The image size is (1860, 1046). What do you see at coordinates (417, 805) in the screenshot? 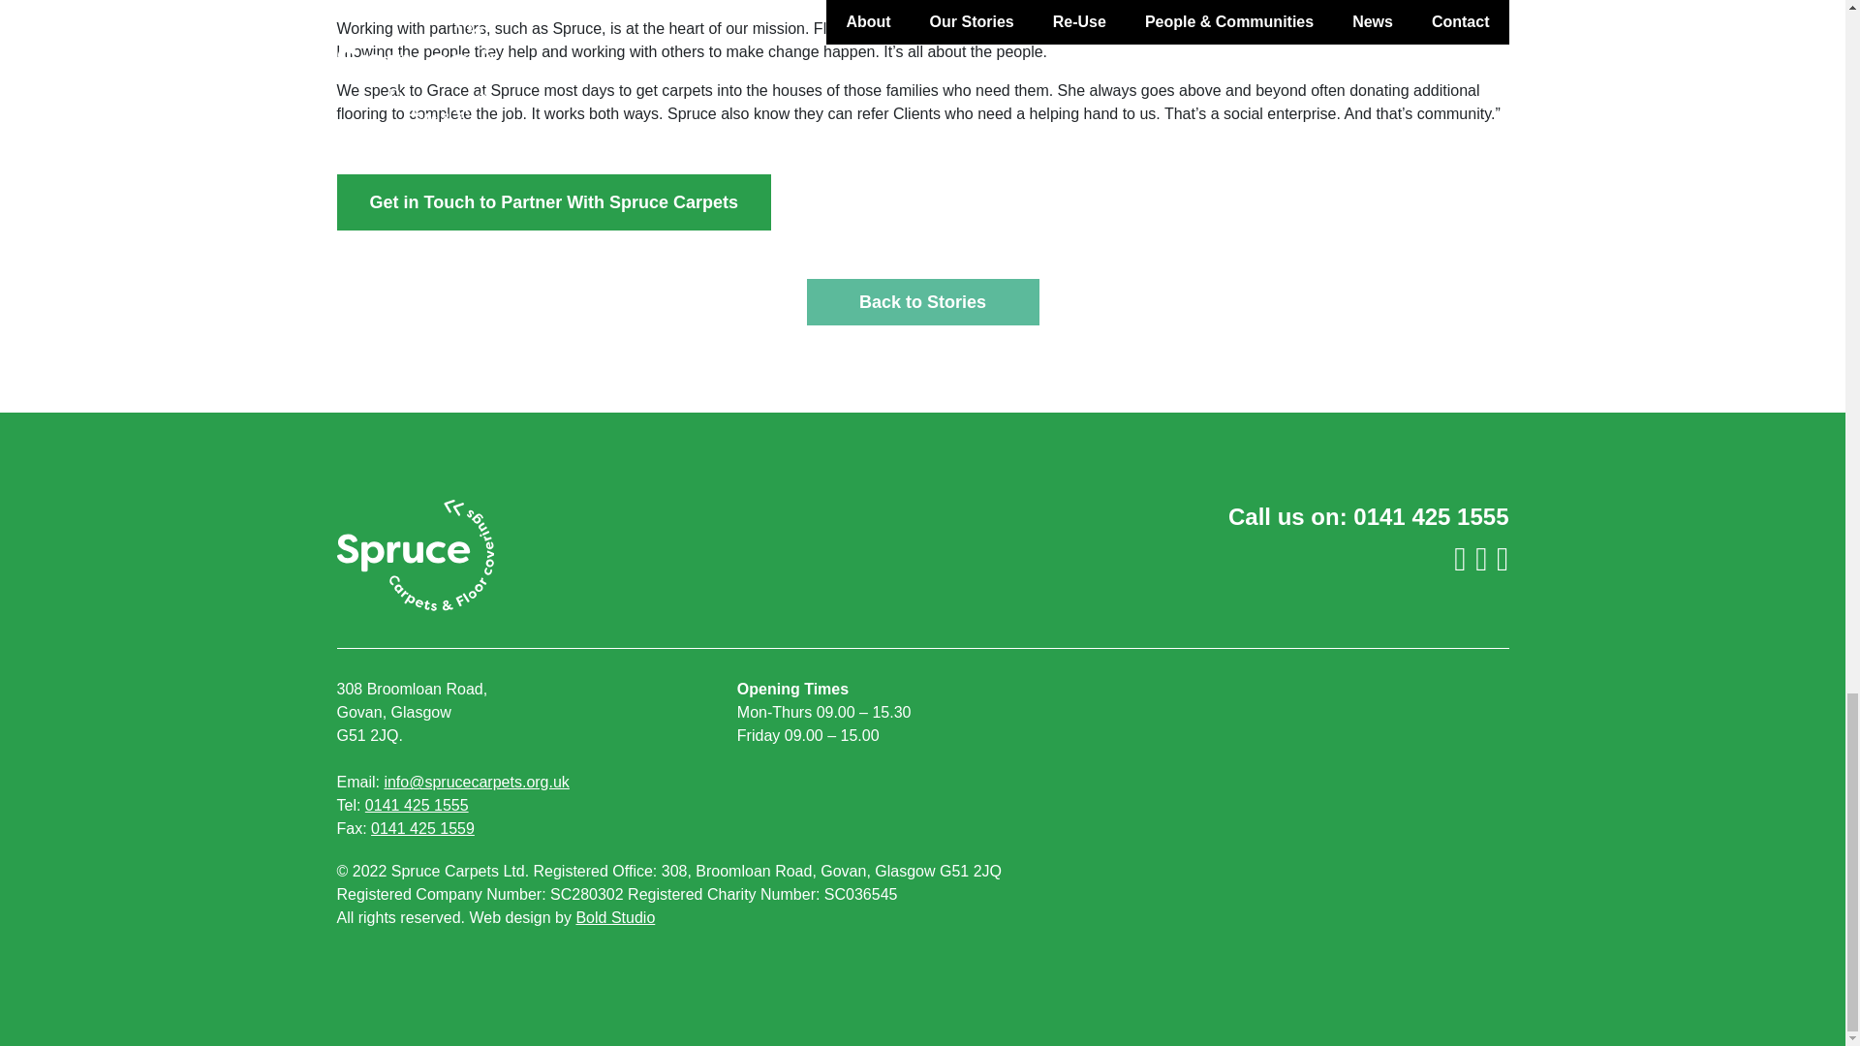
I see `0141 425 1555` at bounding box center [417, 805].